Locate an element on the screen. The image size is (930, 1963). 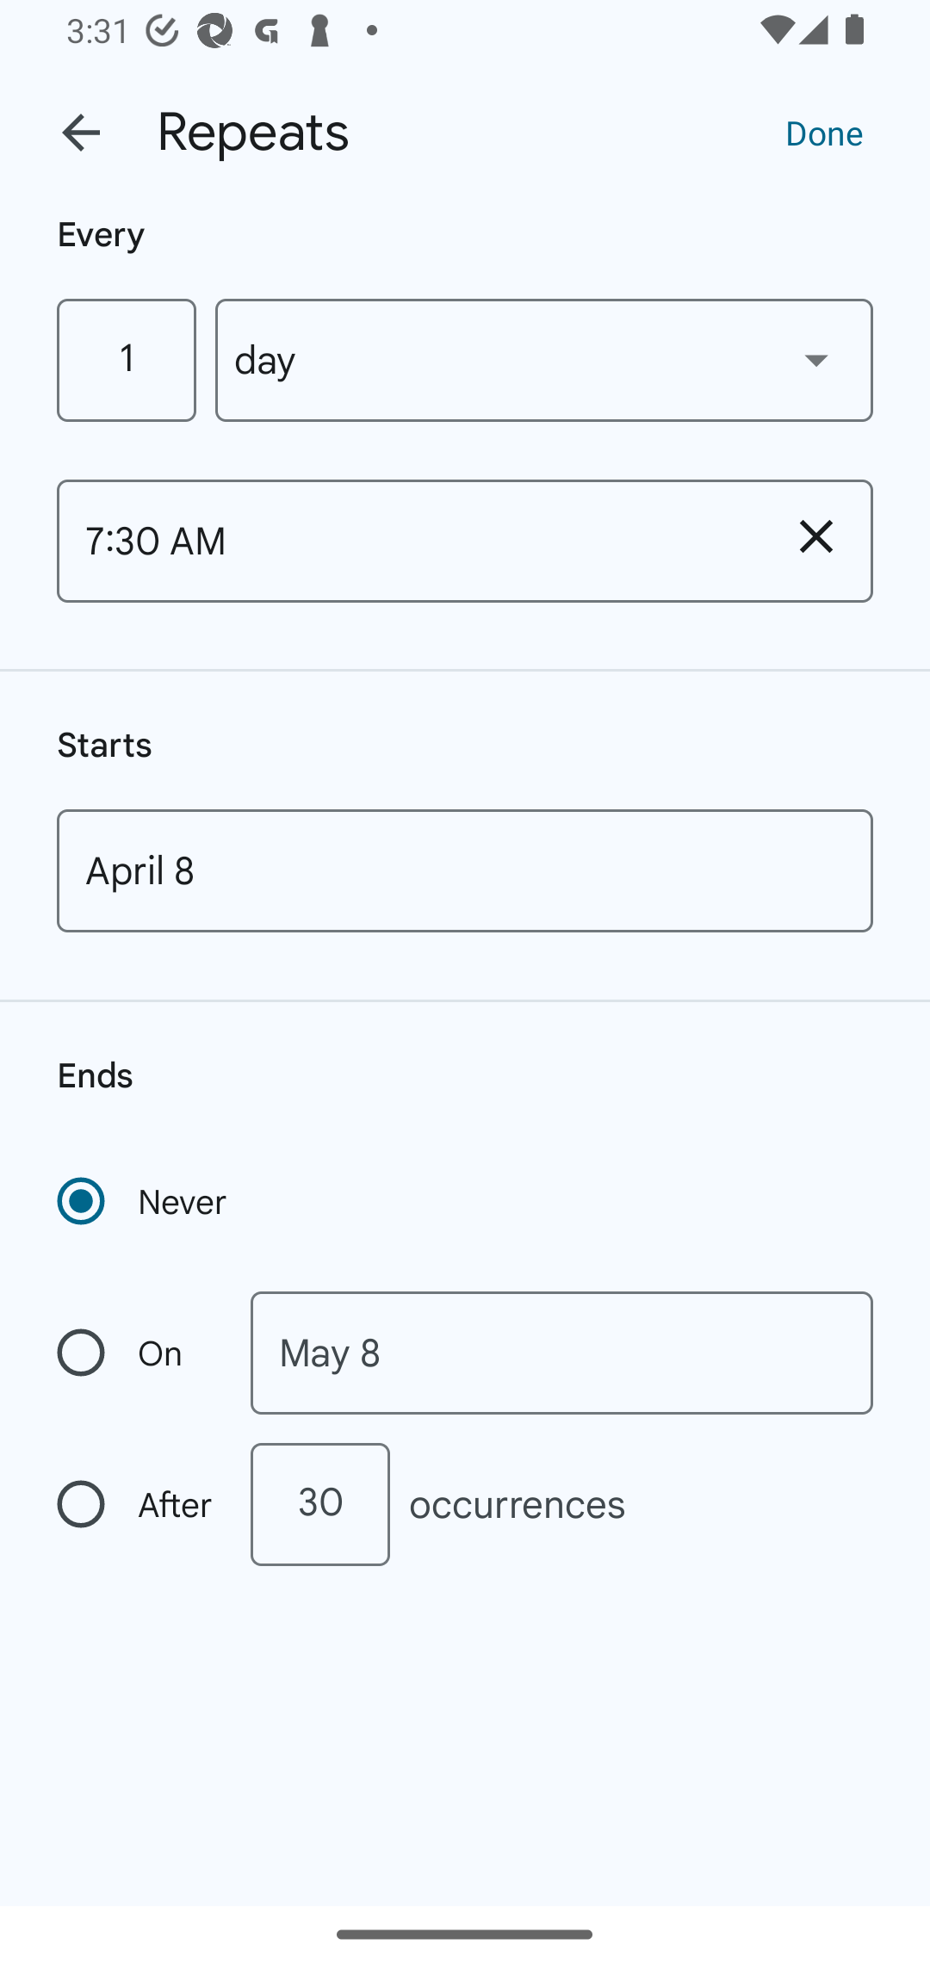
Show dropdown menu is located at coordinates (816, 359).